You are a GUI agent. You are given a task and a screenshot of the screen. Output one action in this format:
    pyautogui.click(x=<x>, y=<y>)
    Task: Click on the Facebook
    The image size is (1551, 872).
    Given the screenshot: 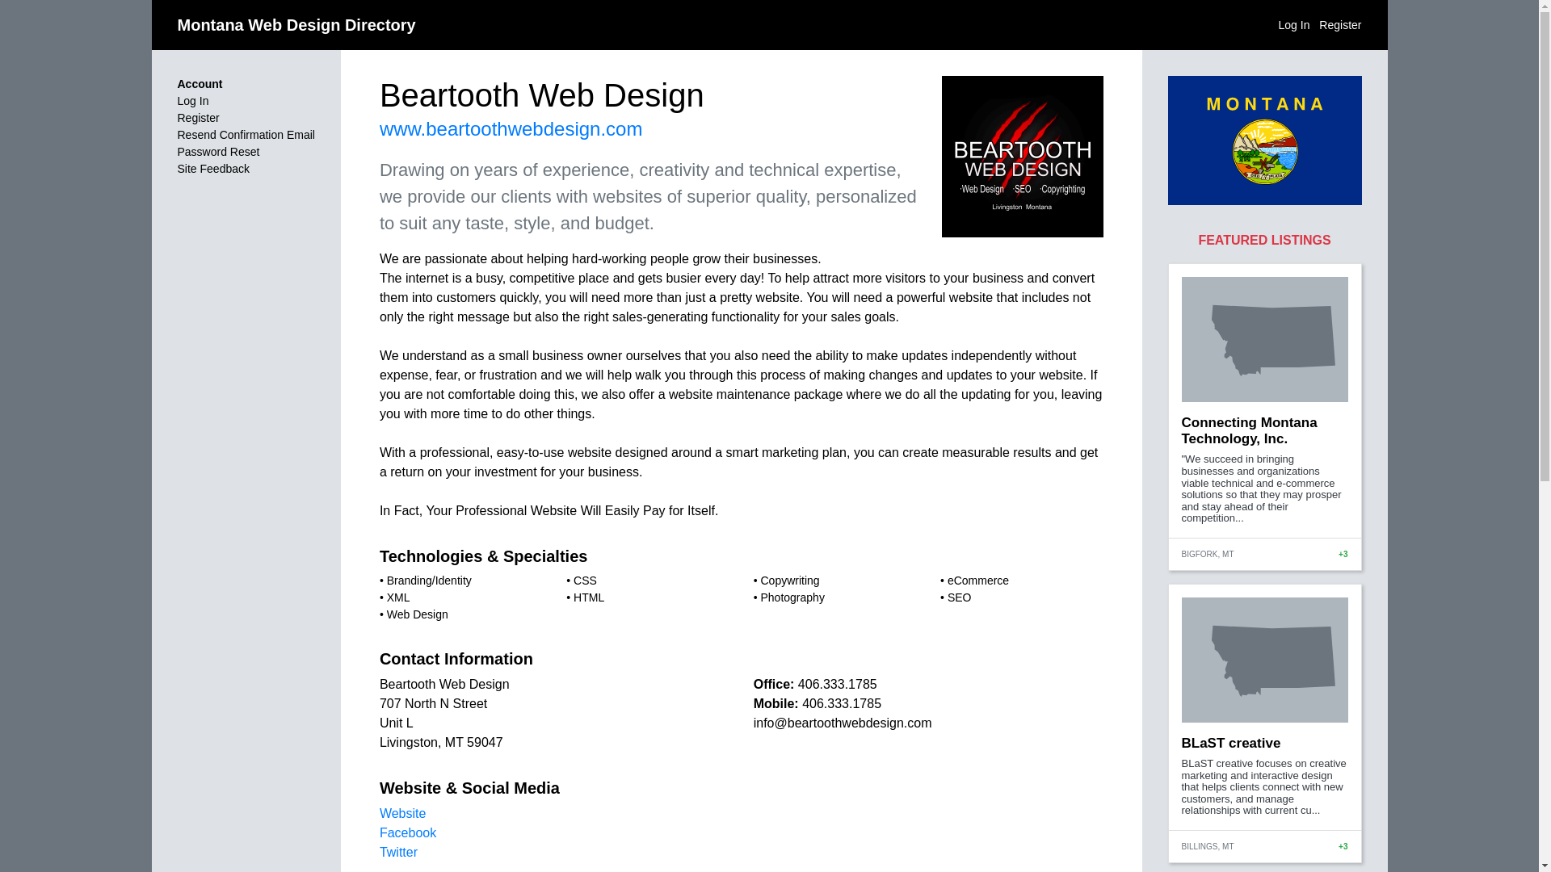 What is the action you would take?
    pyautogui.click(x=407, y=832)
    